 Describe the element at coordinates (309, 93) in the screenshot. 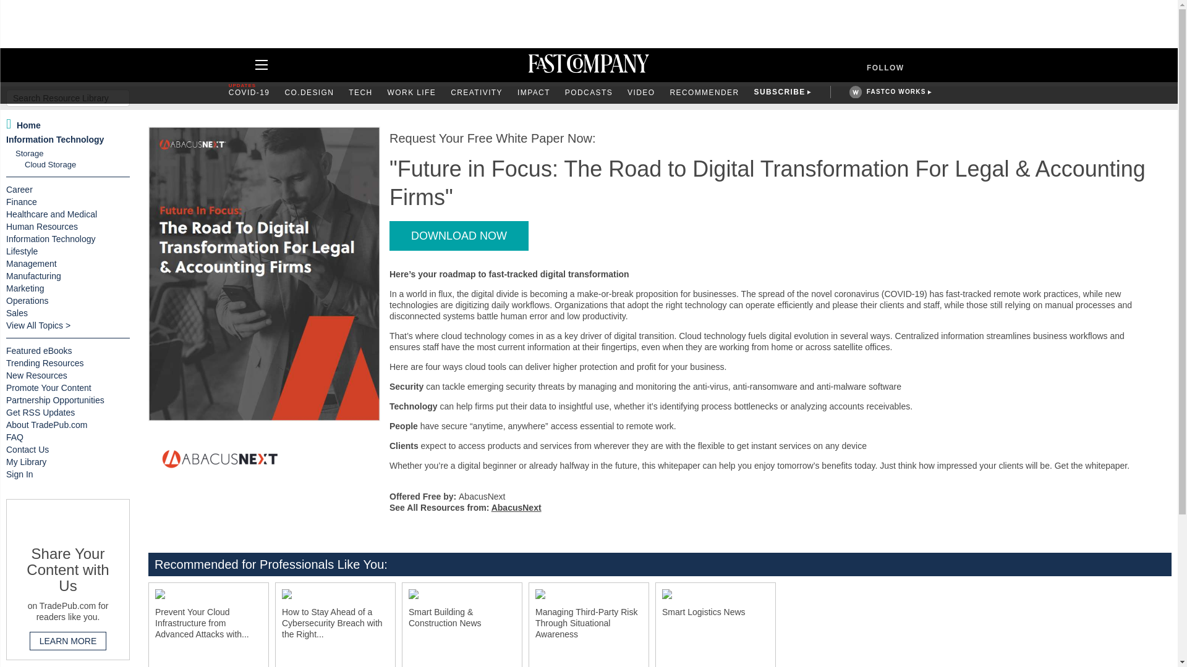

I see `Co.Design` at that location.